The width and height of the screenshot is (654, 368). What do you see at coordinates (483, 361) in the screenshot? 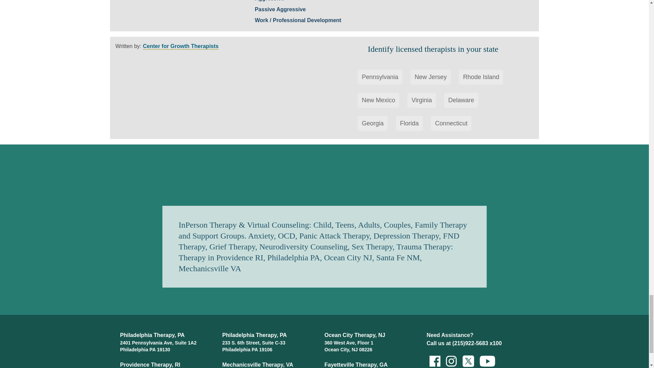
I see `The Center For Growth on YouTube` at bounding box center [483, 361].